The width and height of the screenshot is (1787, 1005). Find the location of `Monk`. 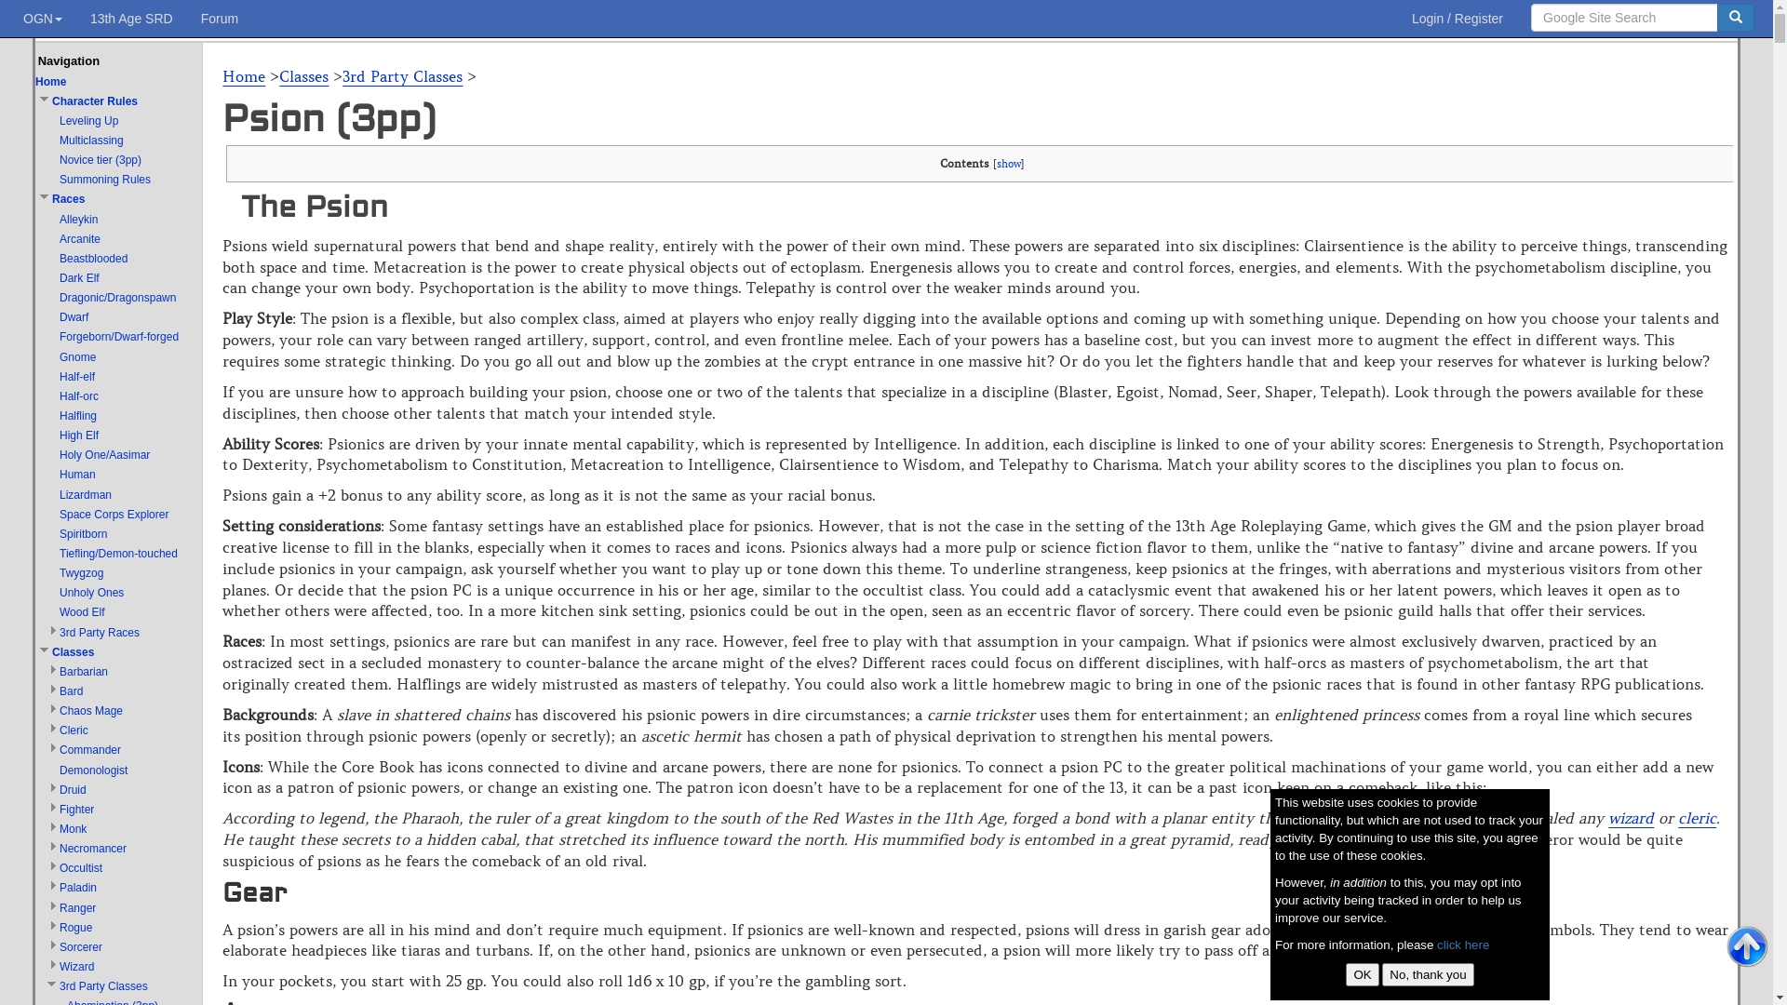

Monk is located at coordinates (73, 829).